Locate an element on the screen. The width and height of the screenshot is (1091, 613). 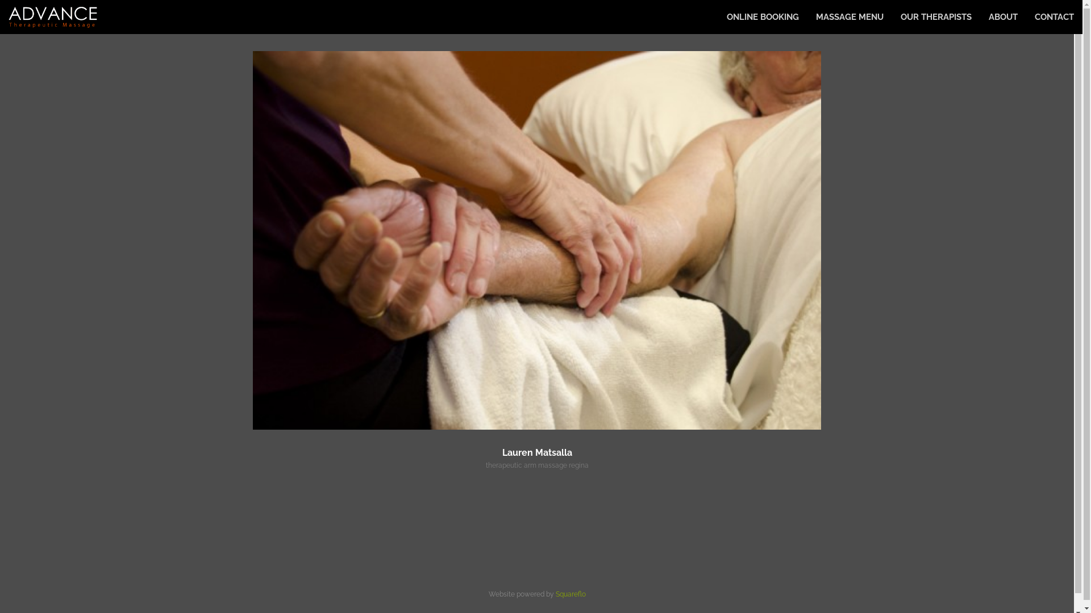
ONLINE BOOKING is located at coordinates (763, 17).